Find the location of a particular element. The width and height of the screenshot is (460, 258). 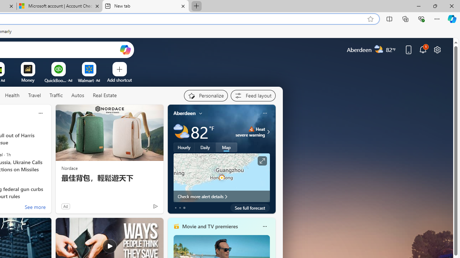

Real Estate is located at coordinates (104, 96).